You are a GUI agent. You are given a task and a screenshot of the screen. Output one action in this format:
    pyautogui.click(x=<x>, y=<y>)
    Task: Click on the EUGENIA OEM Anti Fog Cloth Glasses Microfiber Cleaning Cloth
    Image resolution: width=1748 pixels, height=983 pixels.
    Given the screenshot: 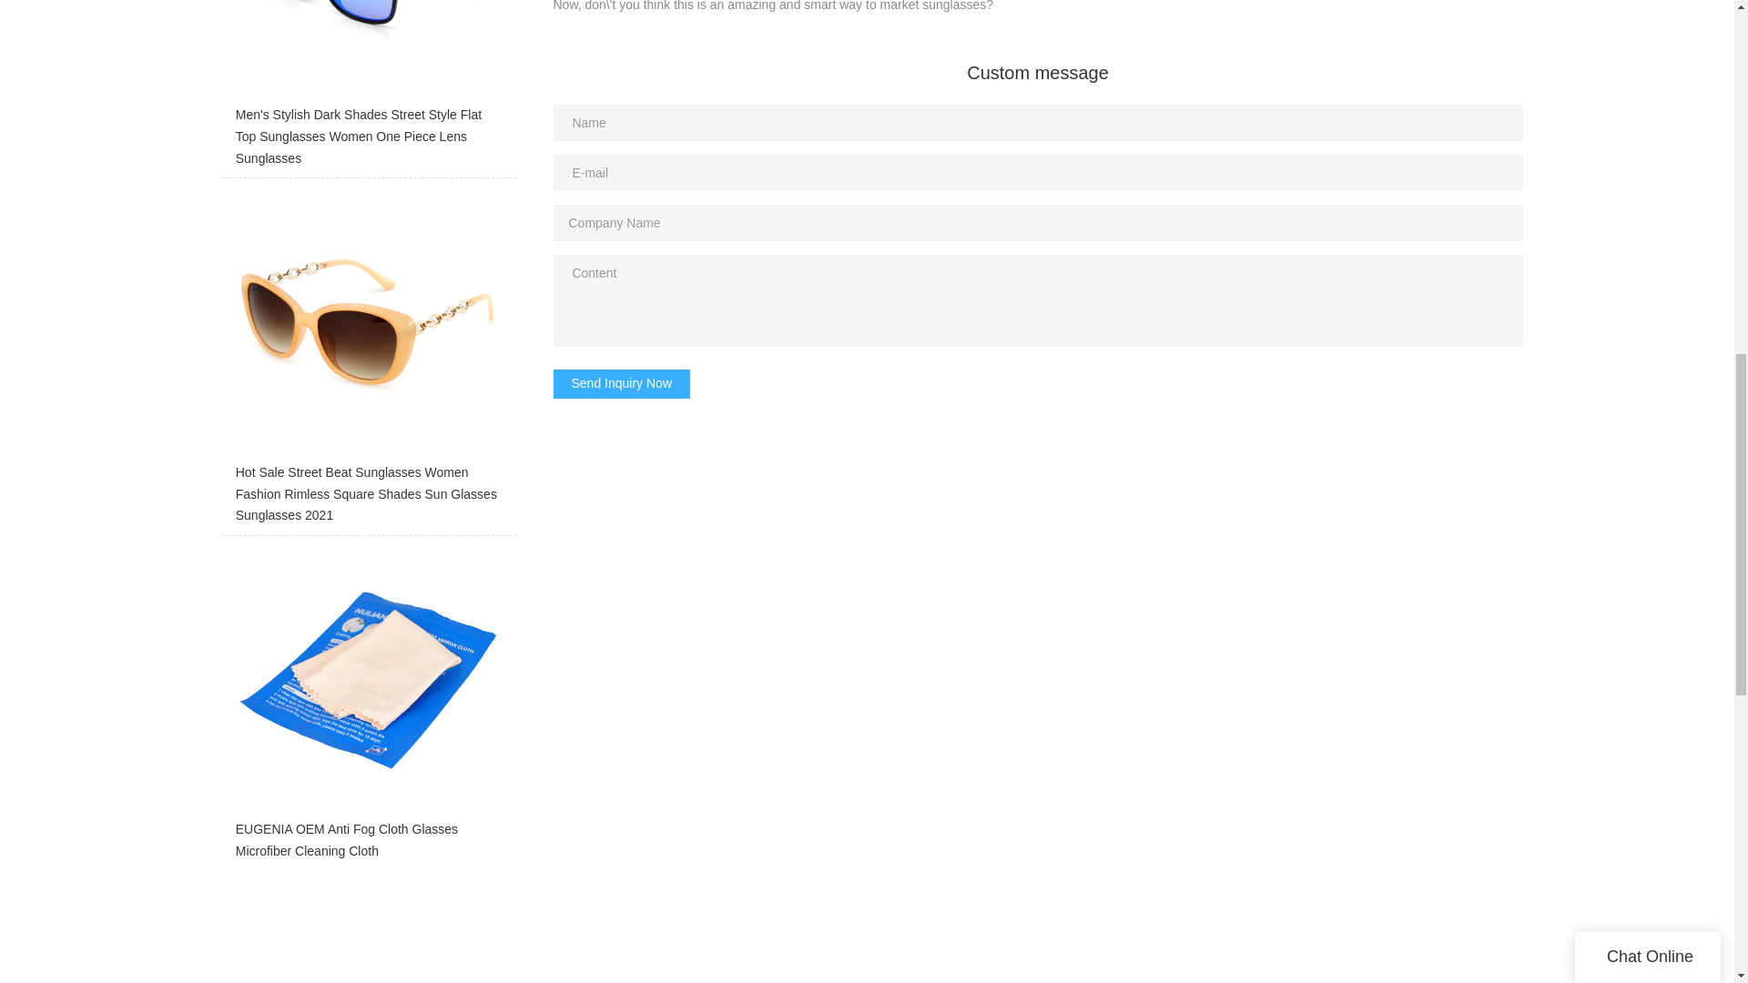 What is the action you would take?
    pyautogui.click(x=368, y=708)
    